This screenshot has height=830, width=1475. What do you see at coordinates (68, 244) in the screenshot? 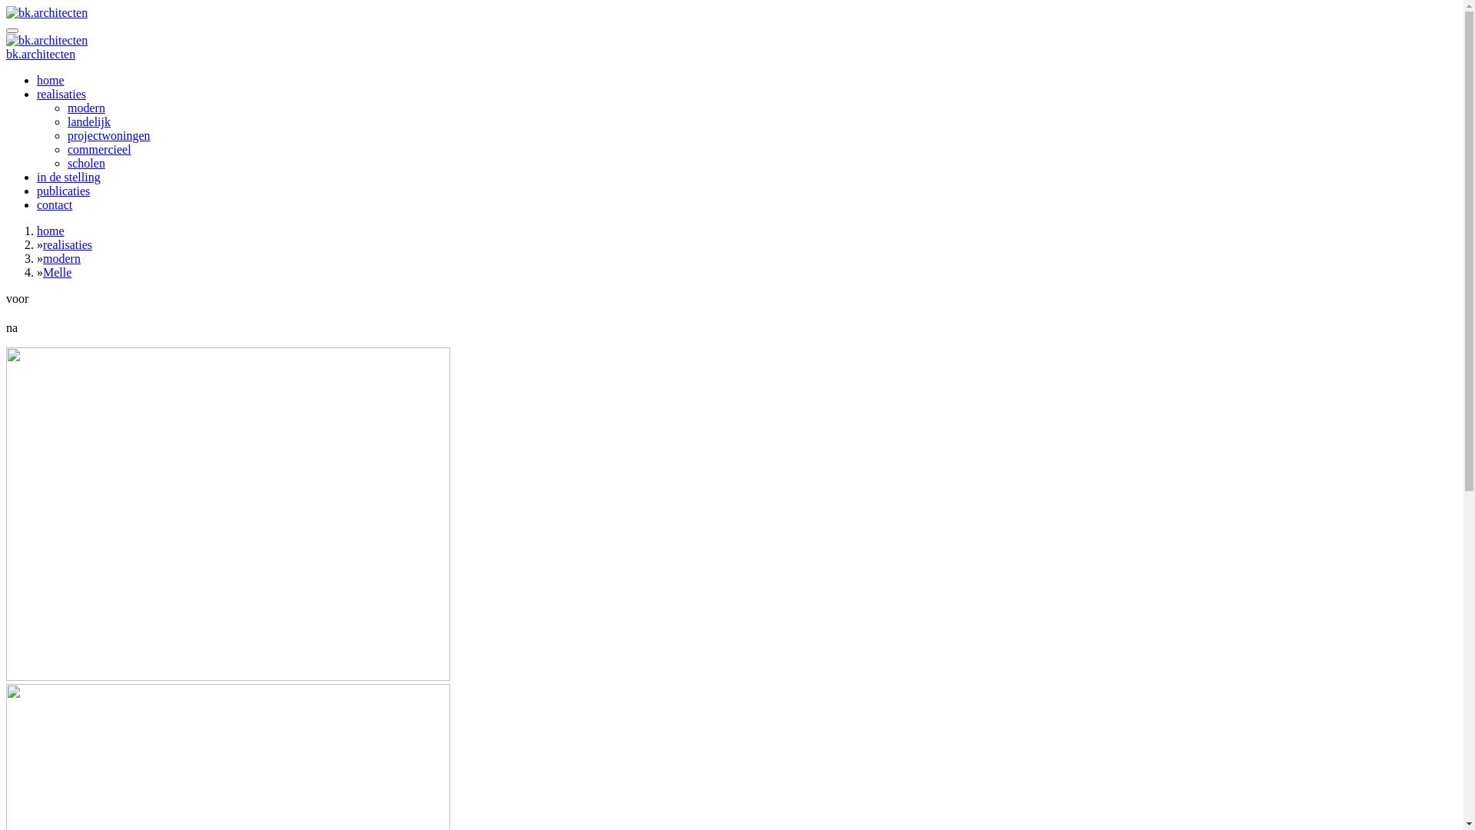
I see `realisaties` at bounding box center [68, 244].